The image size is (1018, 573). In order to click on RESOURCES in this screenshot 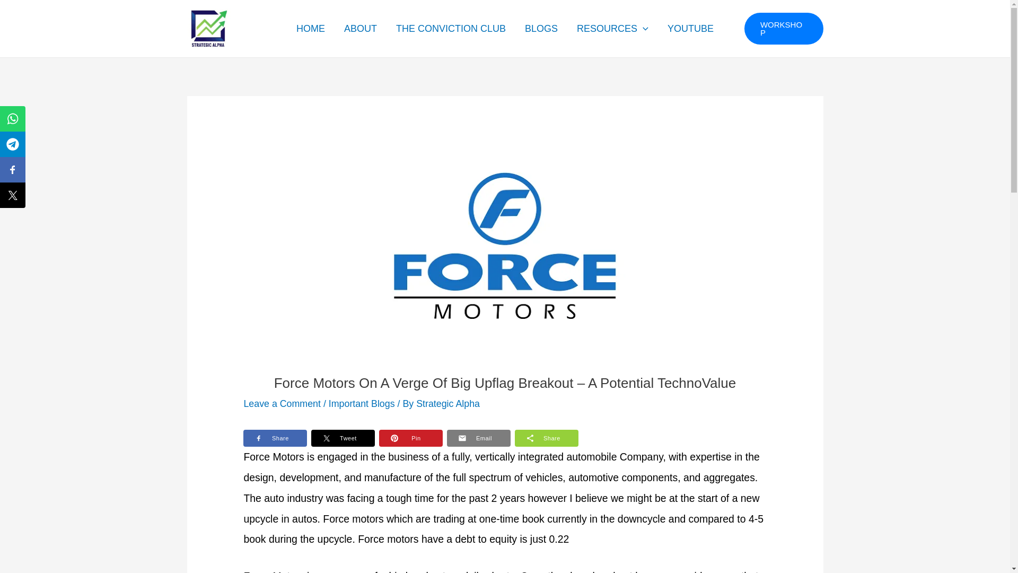, I will do `click(612, 29)`.